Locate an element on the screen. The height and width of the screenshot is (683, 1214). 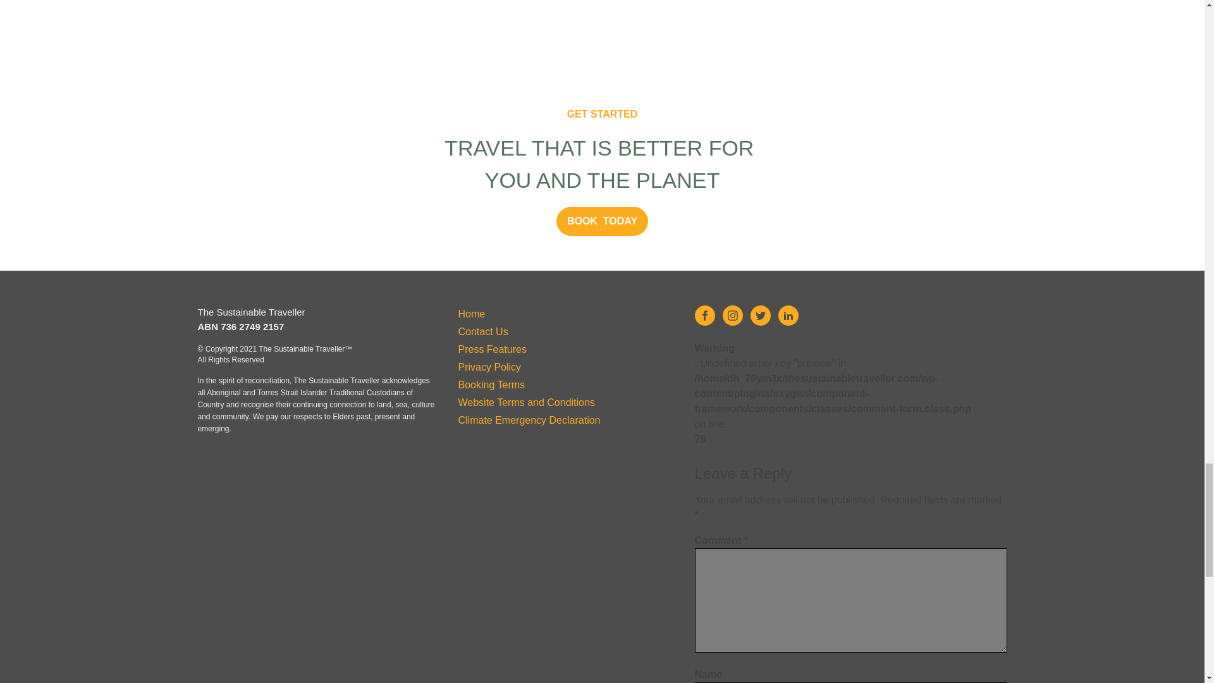
Press Features is located at coordinates (529, 349).